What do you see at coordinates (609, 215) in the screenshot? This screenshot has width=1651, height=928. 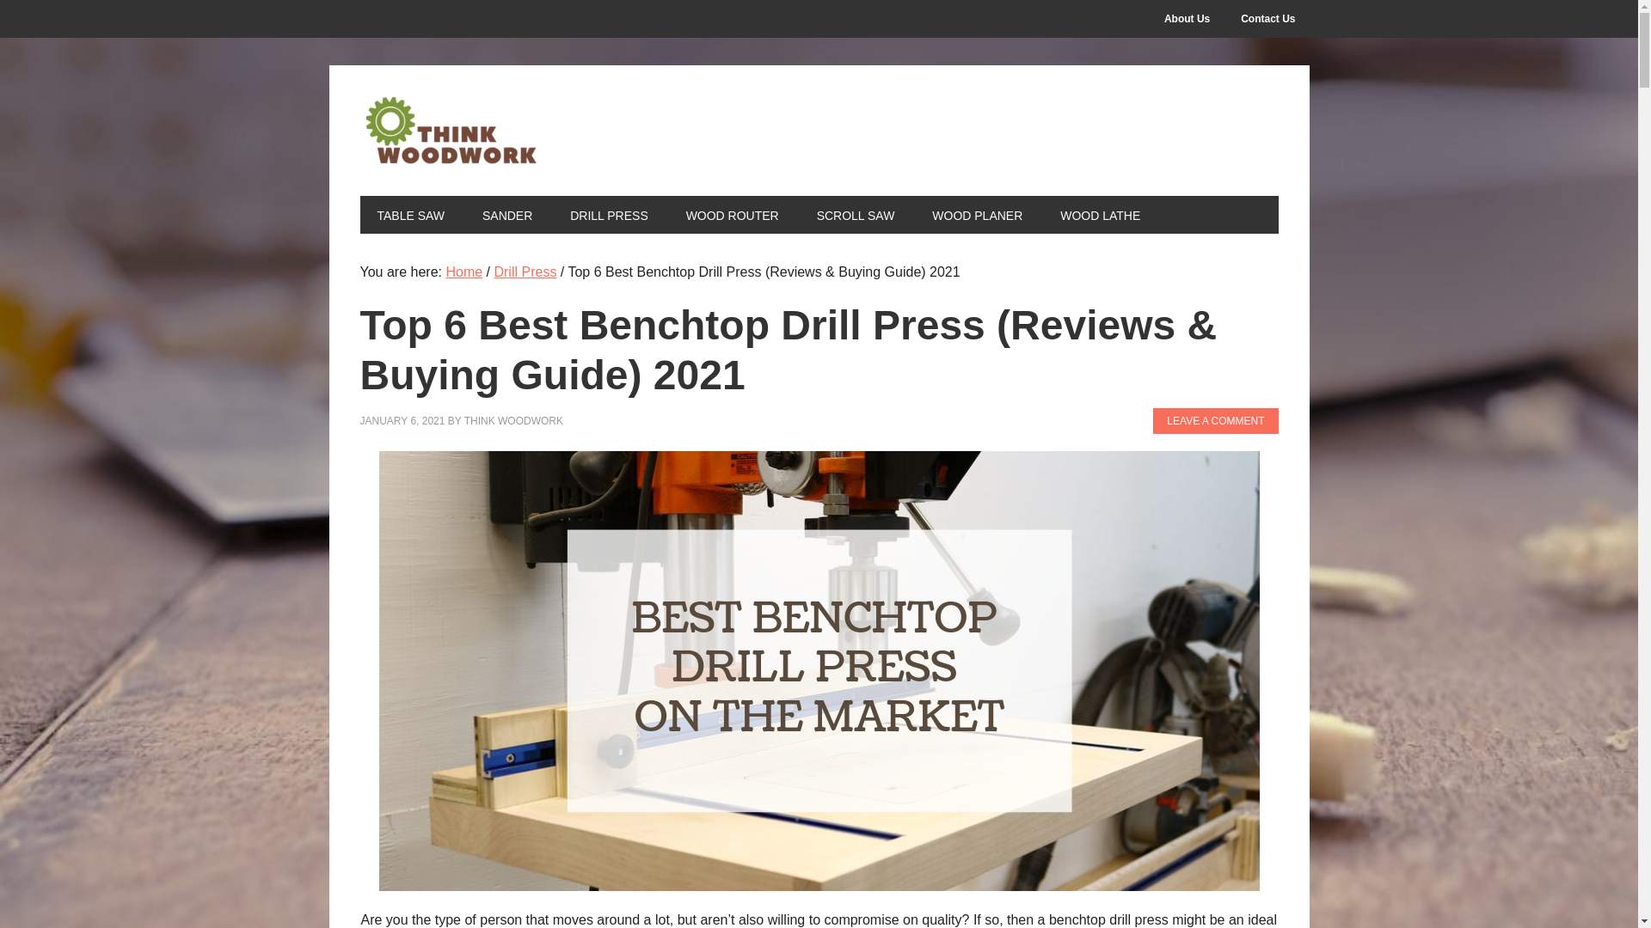 I see `DRILL PRESS` at bounding box center [609, 215].